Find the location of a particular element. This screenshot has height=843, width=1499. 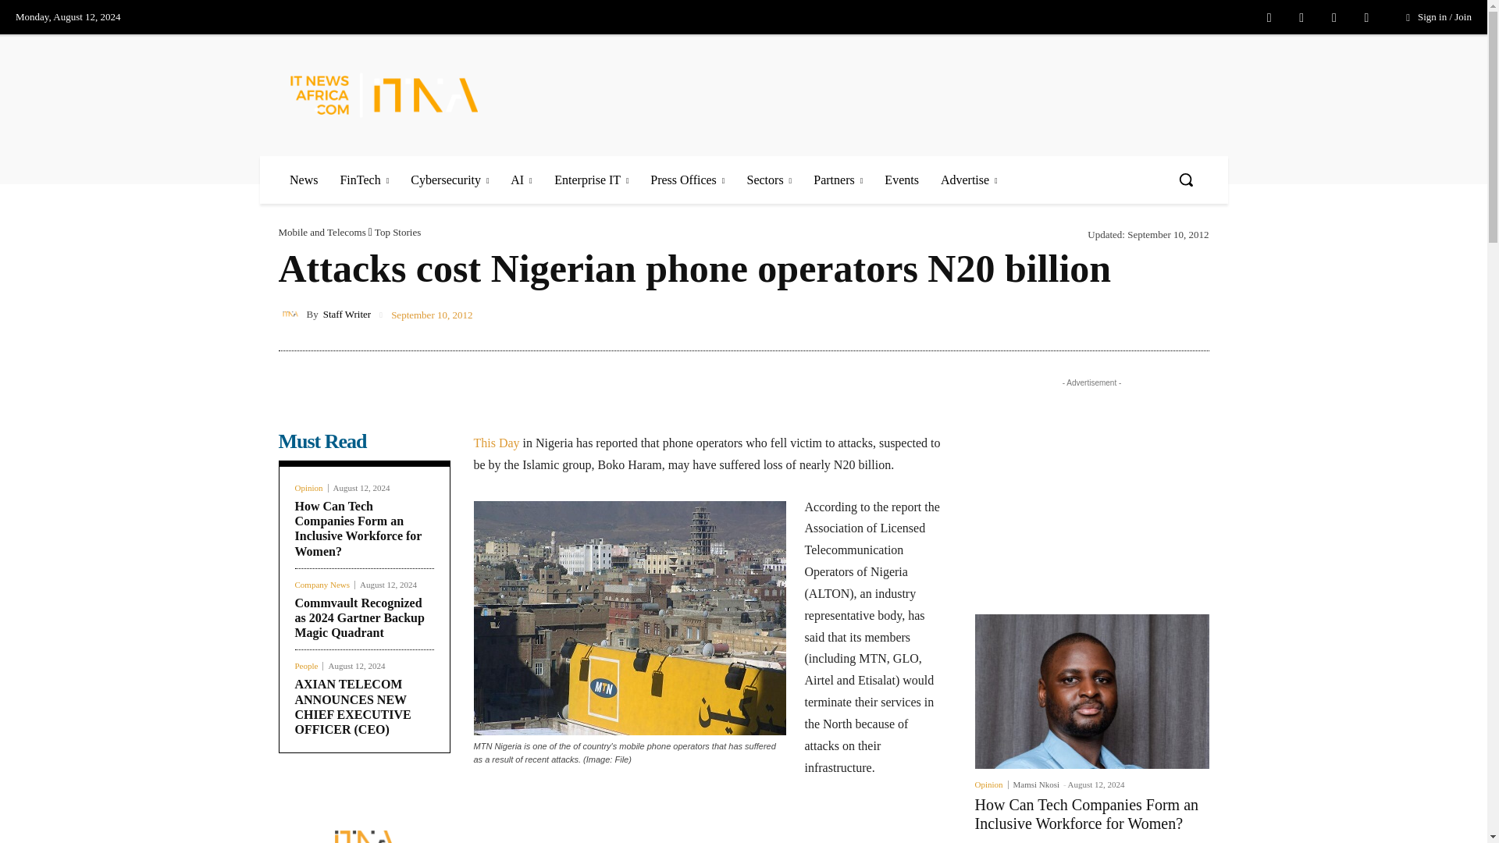

Facebook is located at coordinates (1269, 18).